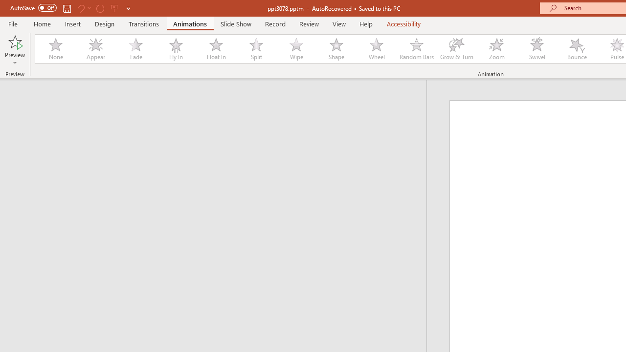  I want to click on Swivel, so click(537, 49).